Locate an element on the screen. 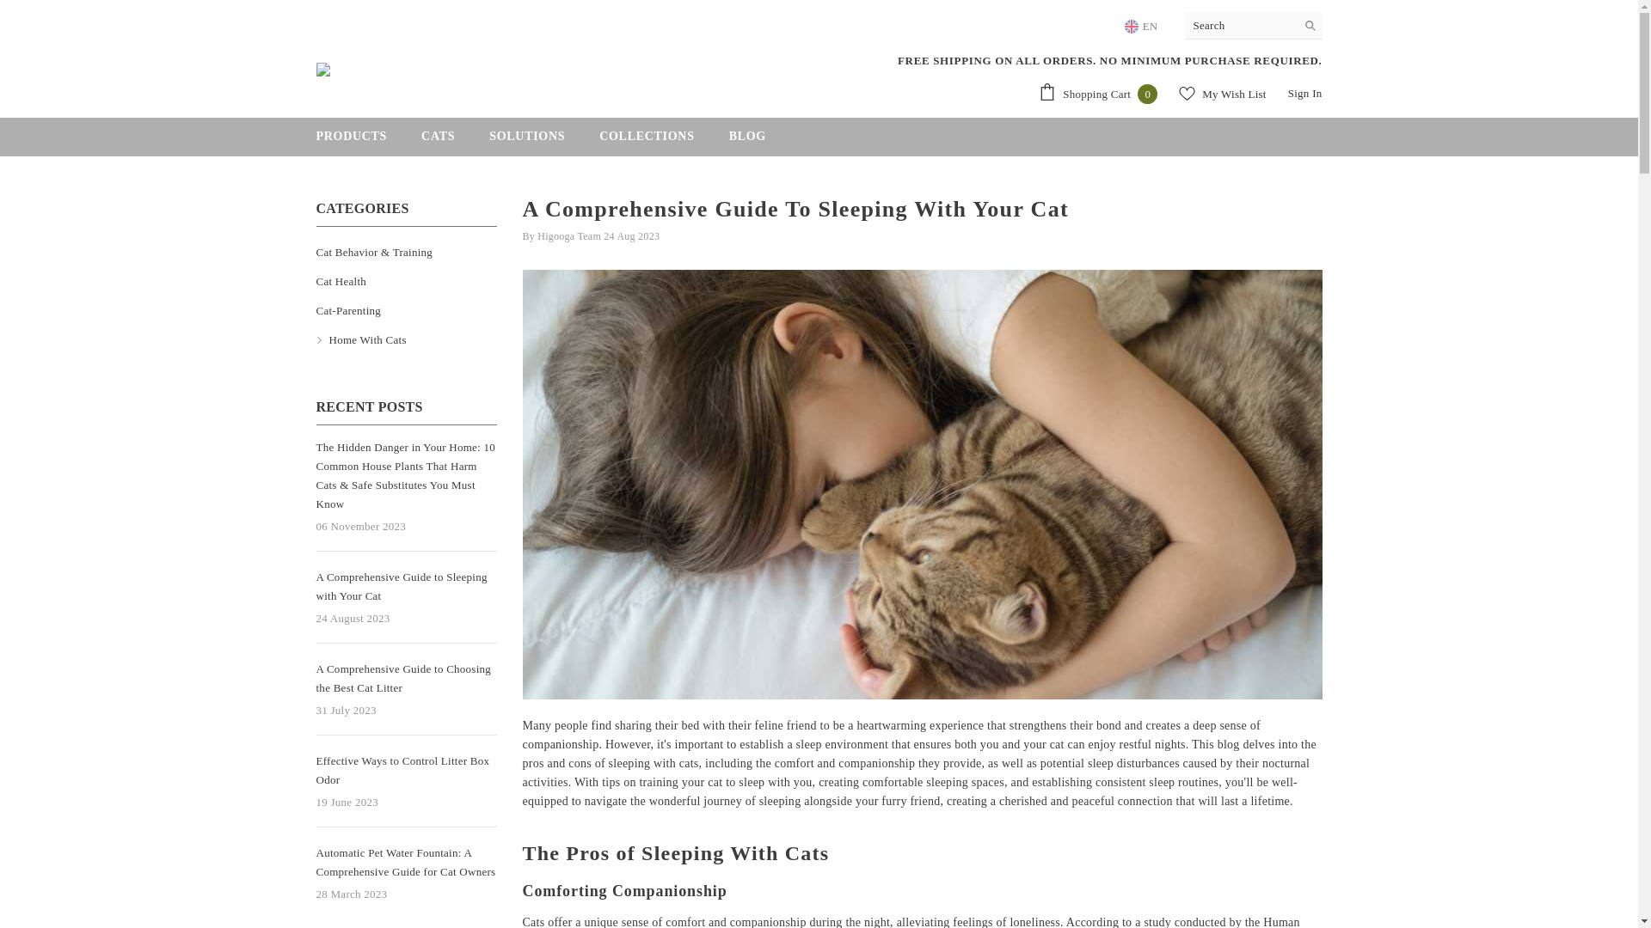 This screenshot has width=1651, height=928. EN is located at coordinates (1222, 93).